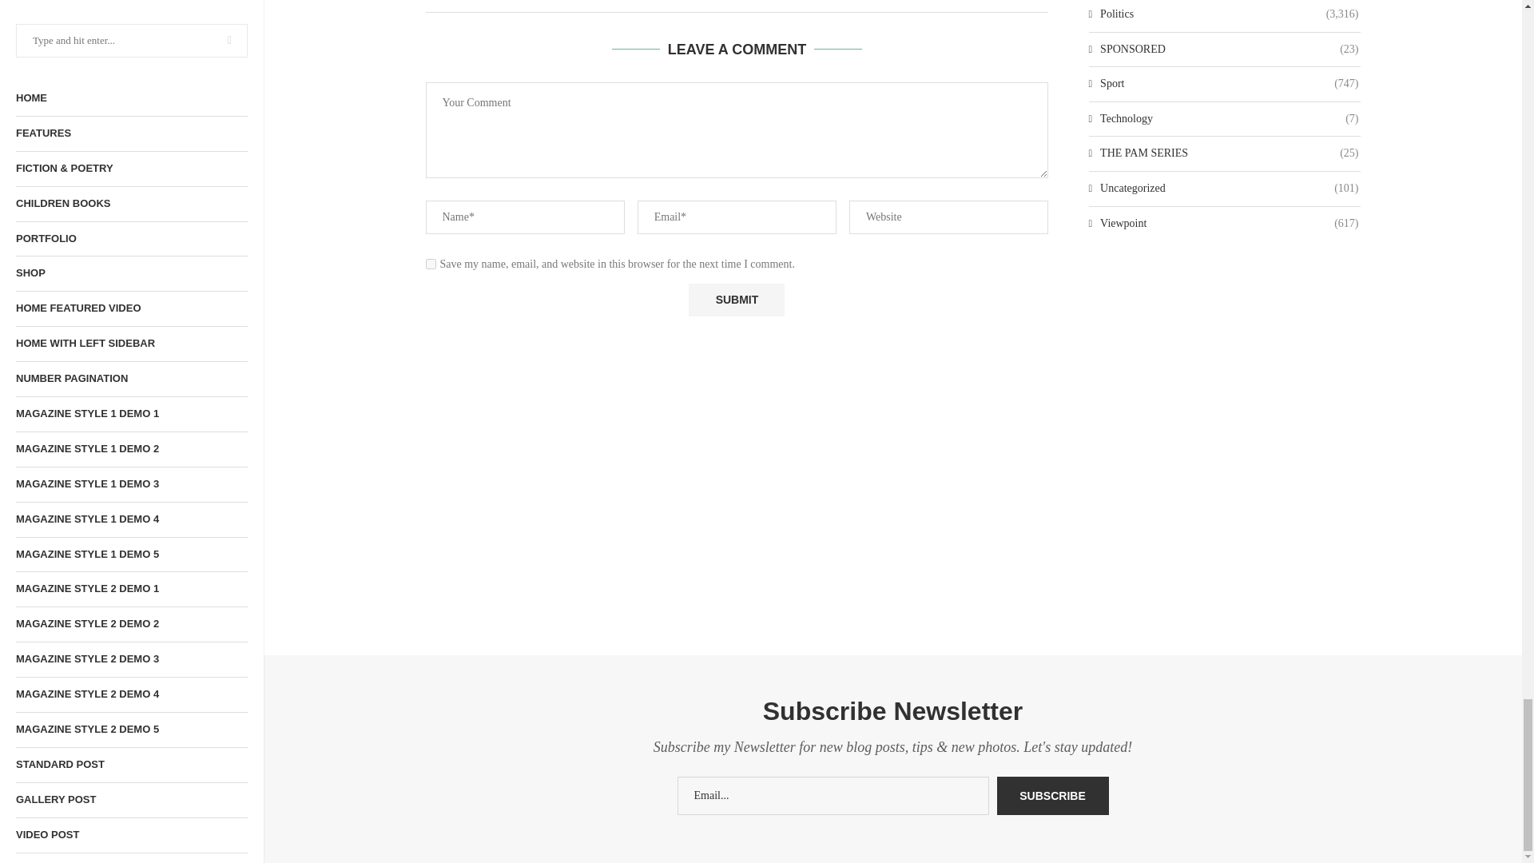 This screenshot has width=1534, height=863. What do you see at coordinates (1053, 796) in the screenshot?
I see `Subscribe` at bounding box center [1053, 796].